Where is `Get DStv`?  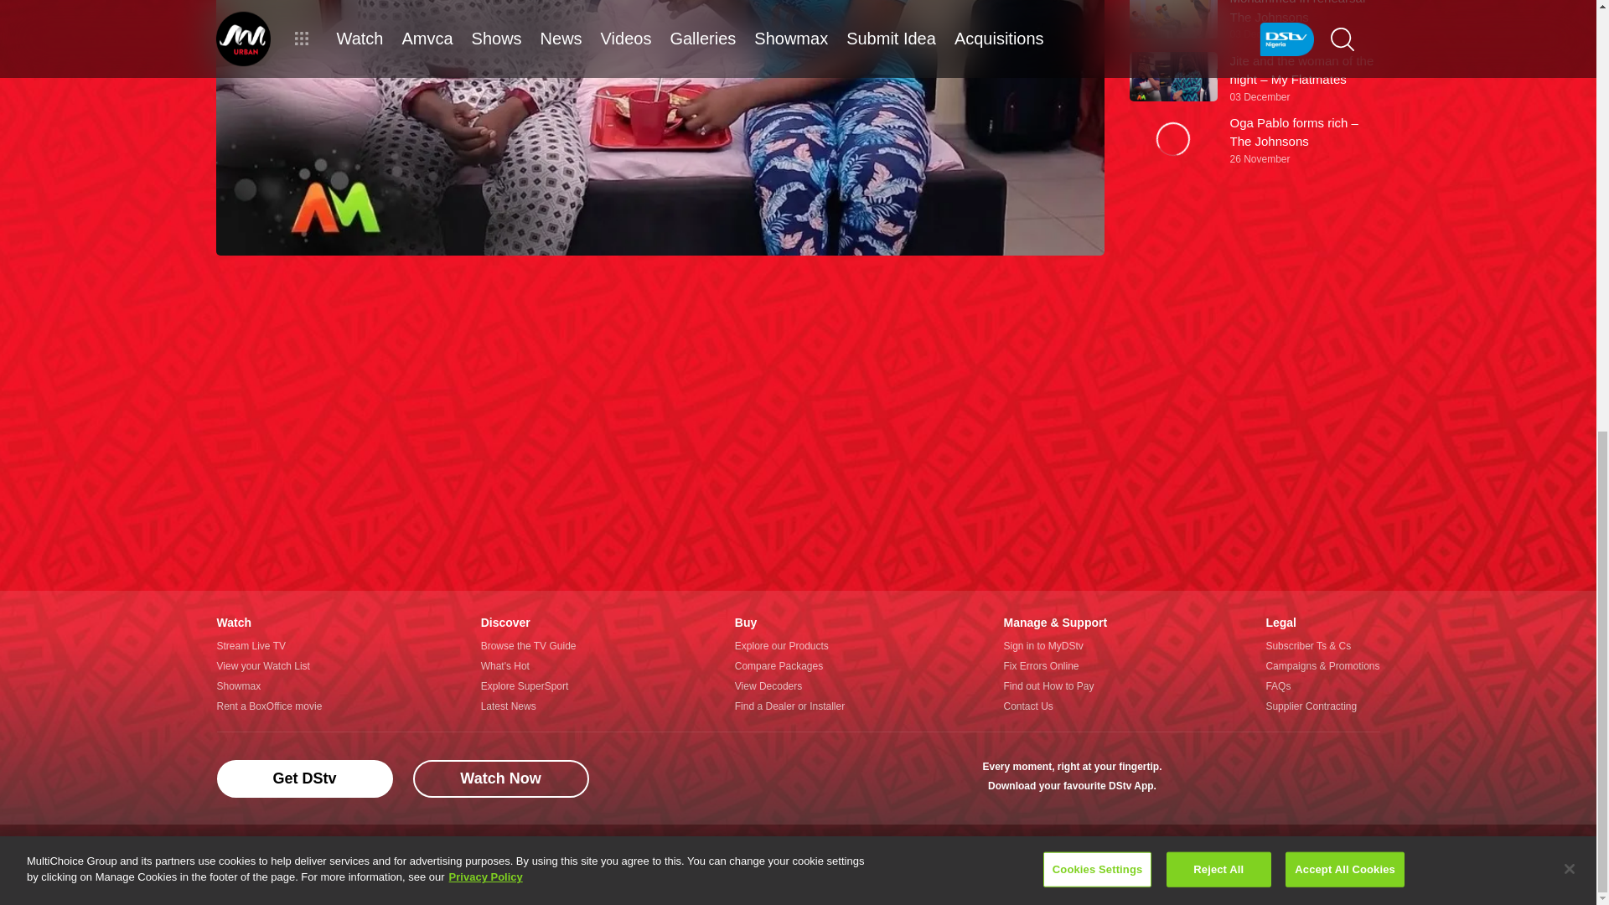 Get DStv is located at coordinates (303, 778).